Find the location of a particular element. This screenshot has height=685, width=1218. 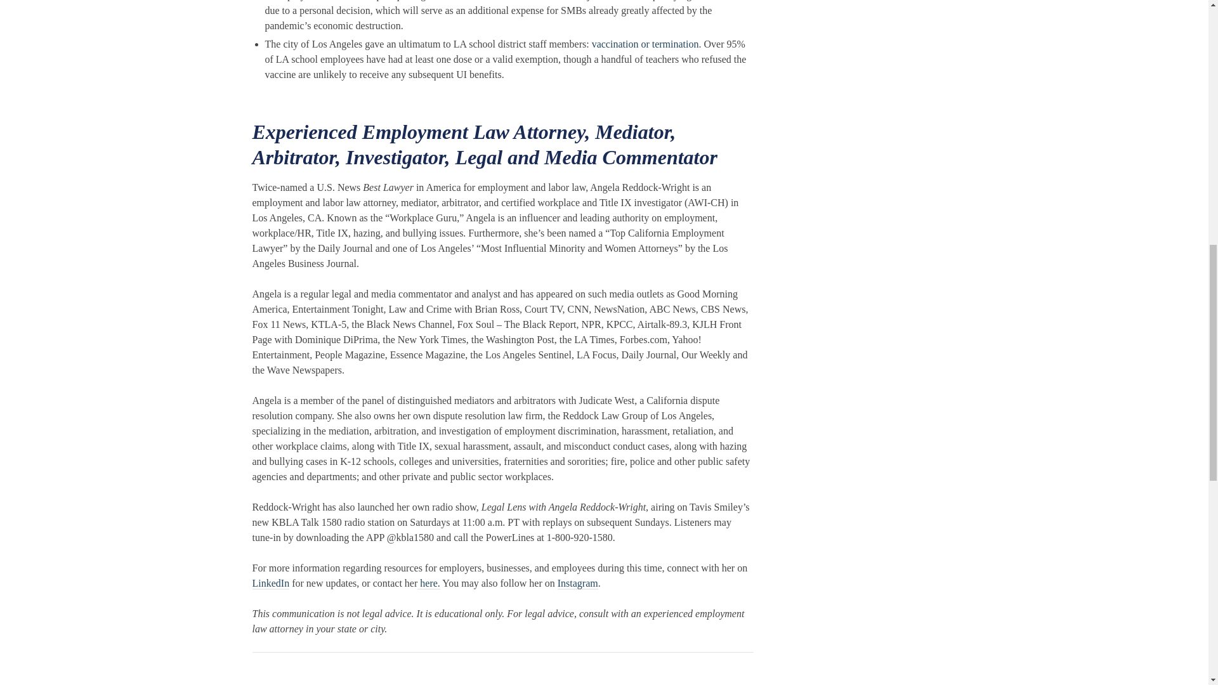

Instagram is located at coordinates (577, 584).